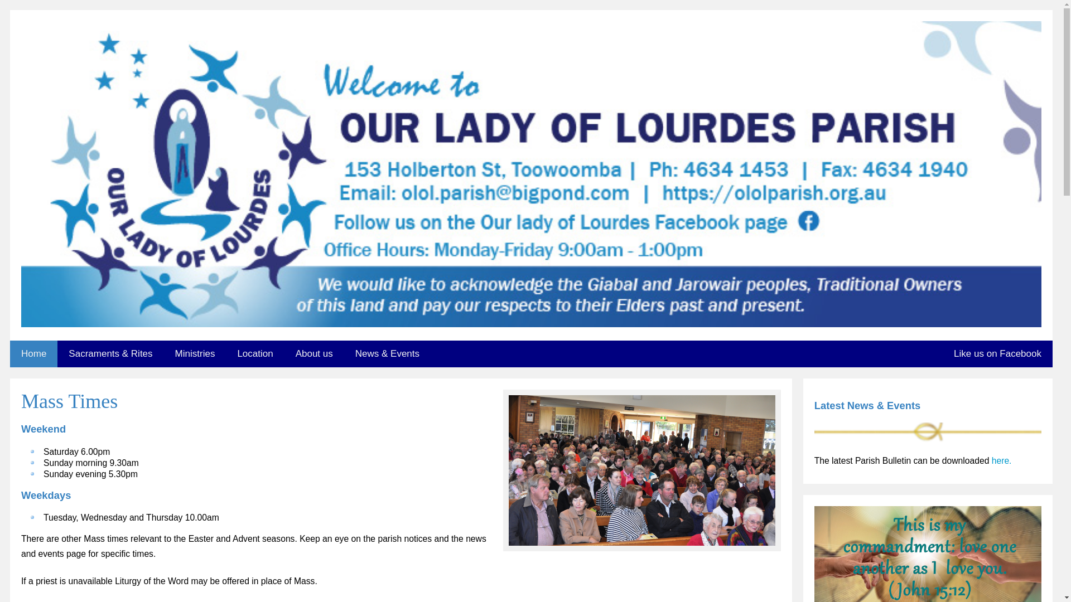 This screenshot has width=1071, height=602. I want to click on About us, so click(315, 354).